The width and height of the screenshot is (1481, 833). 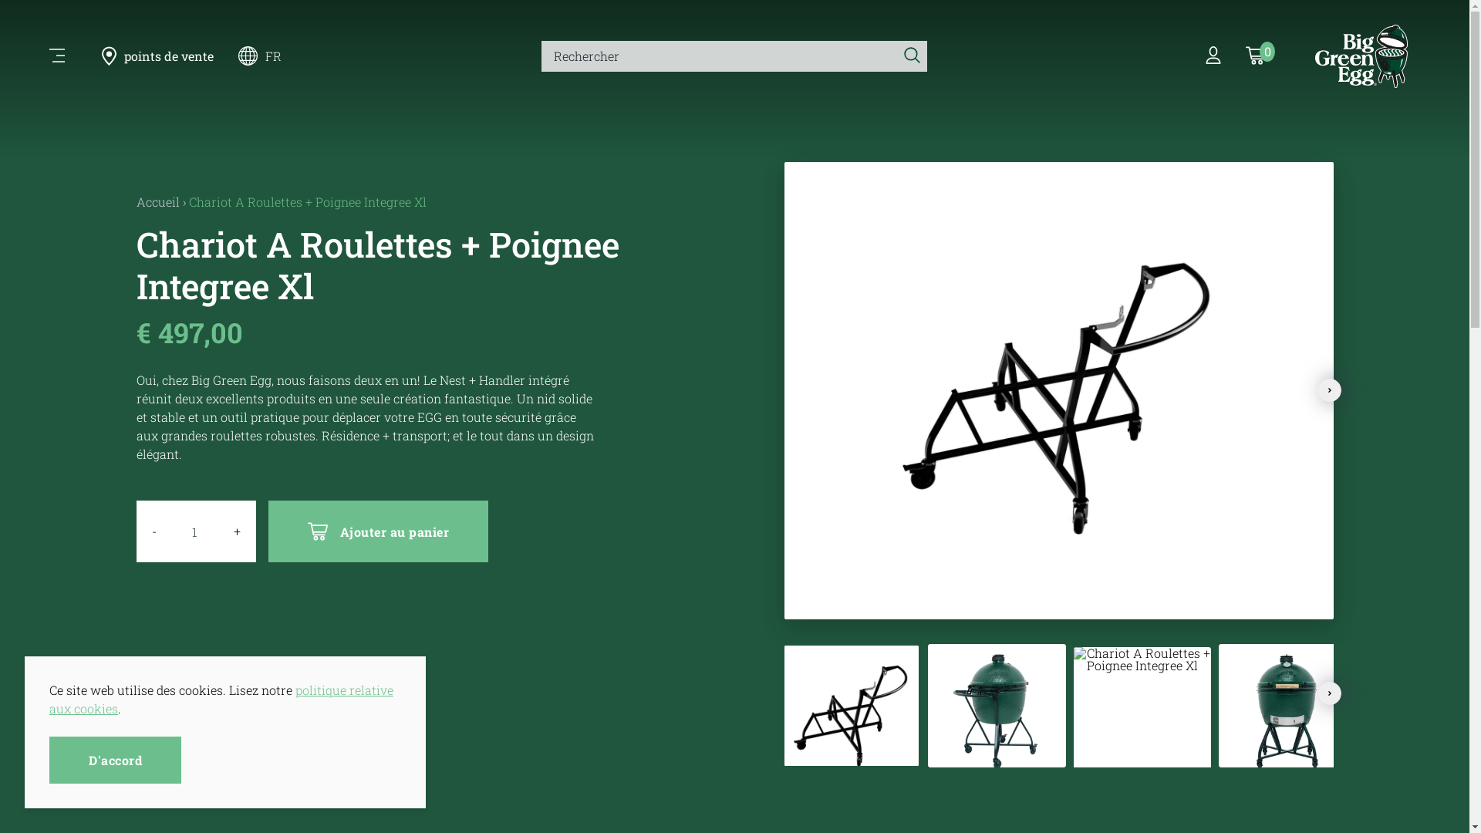 What do you see at coordinates (157, 202) in the screenshot?
I see `Accueil` at bounding box center [157, 202].